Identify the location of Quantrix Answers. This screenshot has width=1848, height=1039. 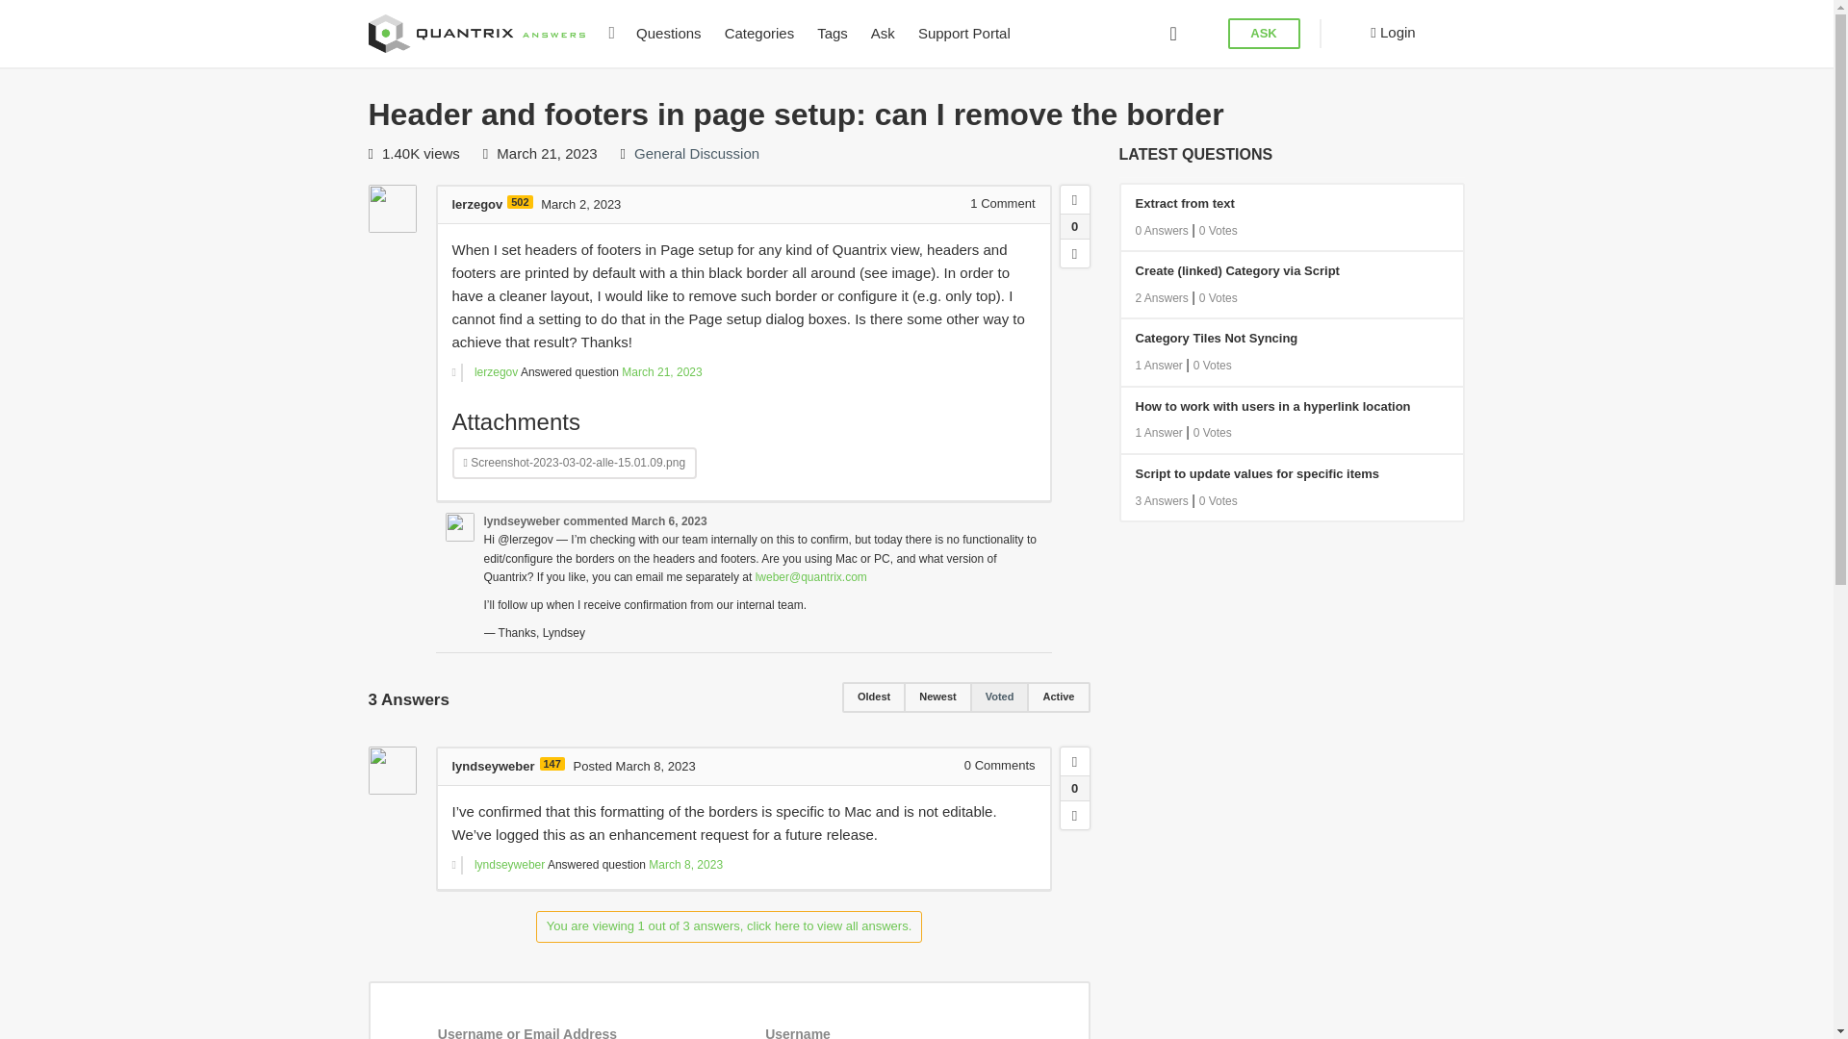
(483, 31).